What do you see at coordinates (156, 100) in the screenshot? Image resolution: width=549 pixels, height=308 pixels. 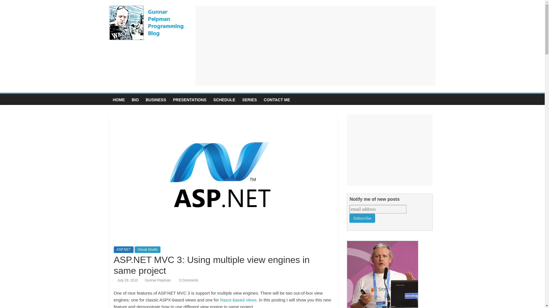 I see `BUSINESS` at bounding box center [156, 100].